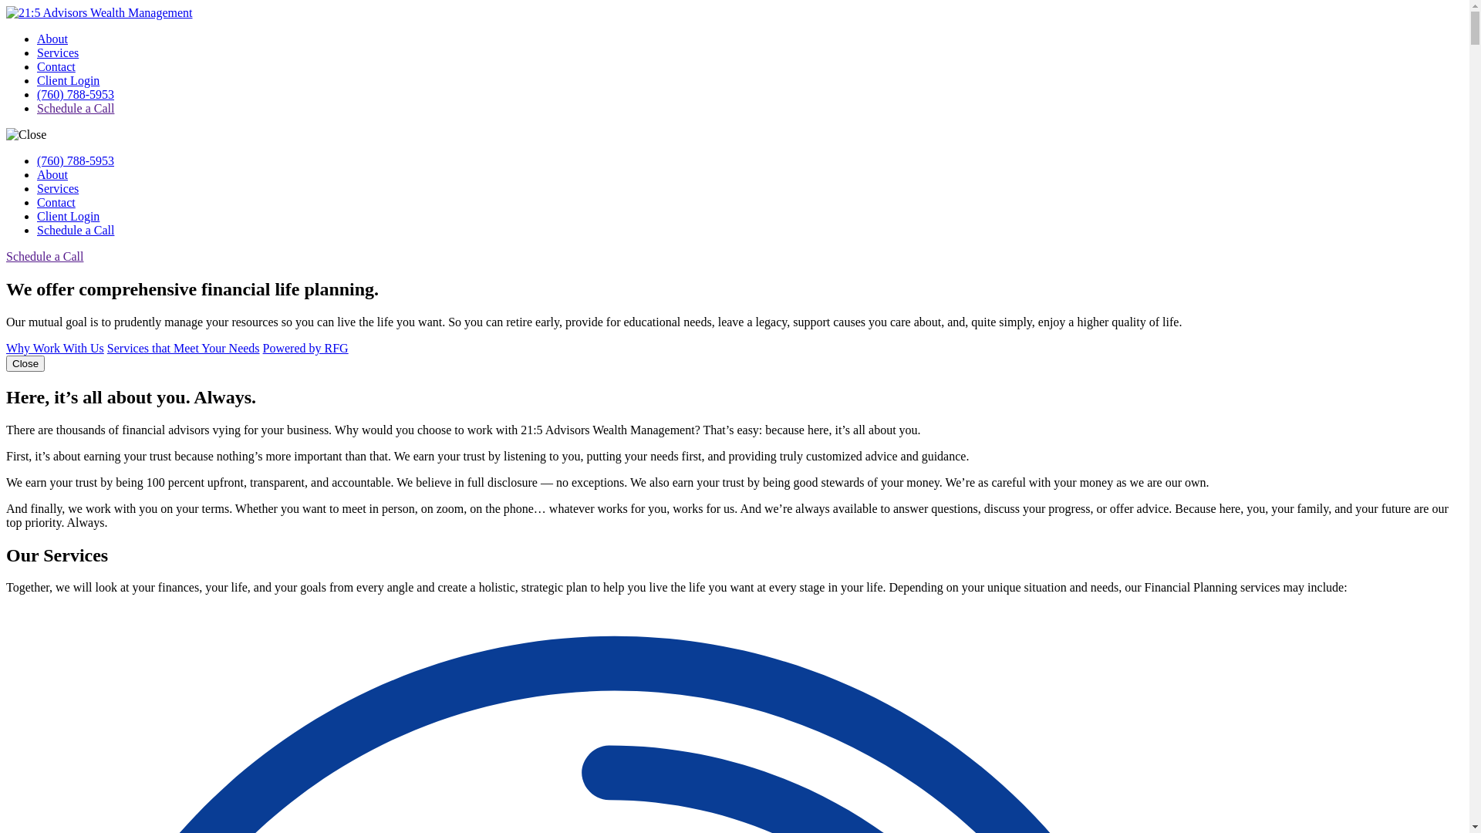  Describe the element at coordinates (76, 94) in the screenshot. I see `(760) 788-5953` at that location.